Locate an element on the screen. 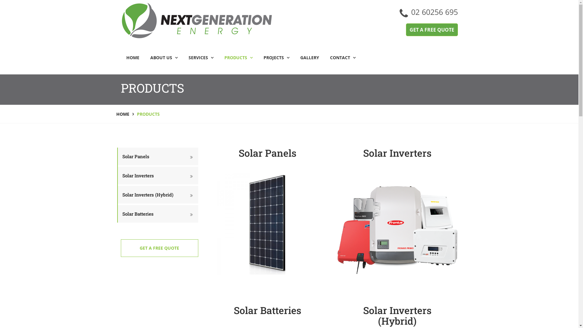 The width and height of the screenshot is (583, 328). HOME is located at coordinates (123, 114).